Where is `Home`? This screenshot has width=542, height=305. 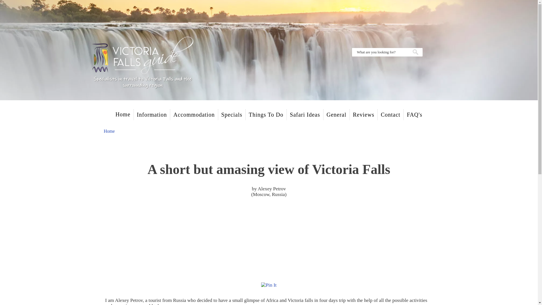 Home is located at coordinates (123, 114).